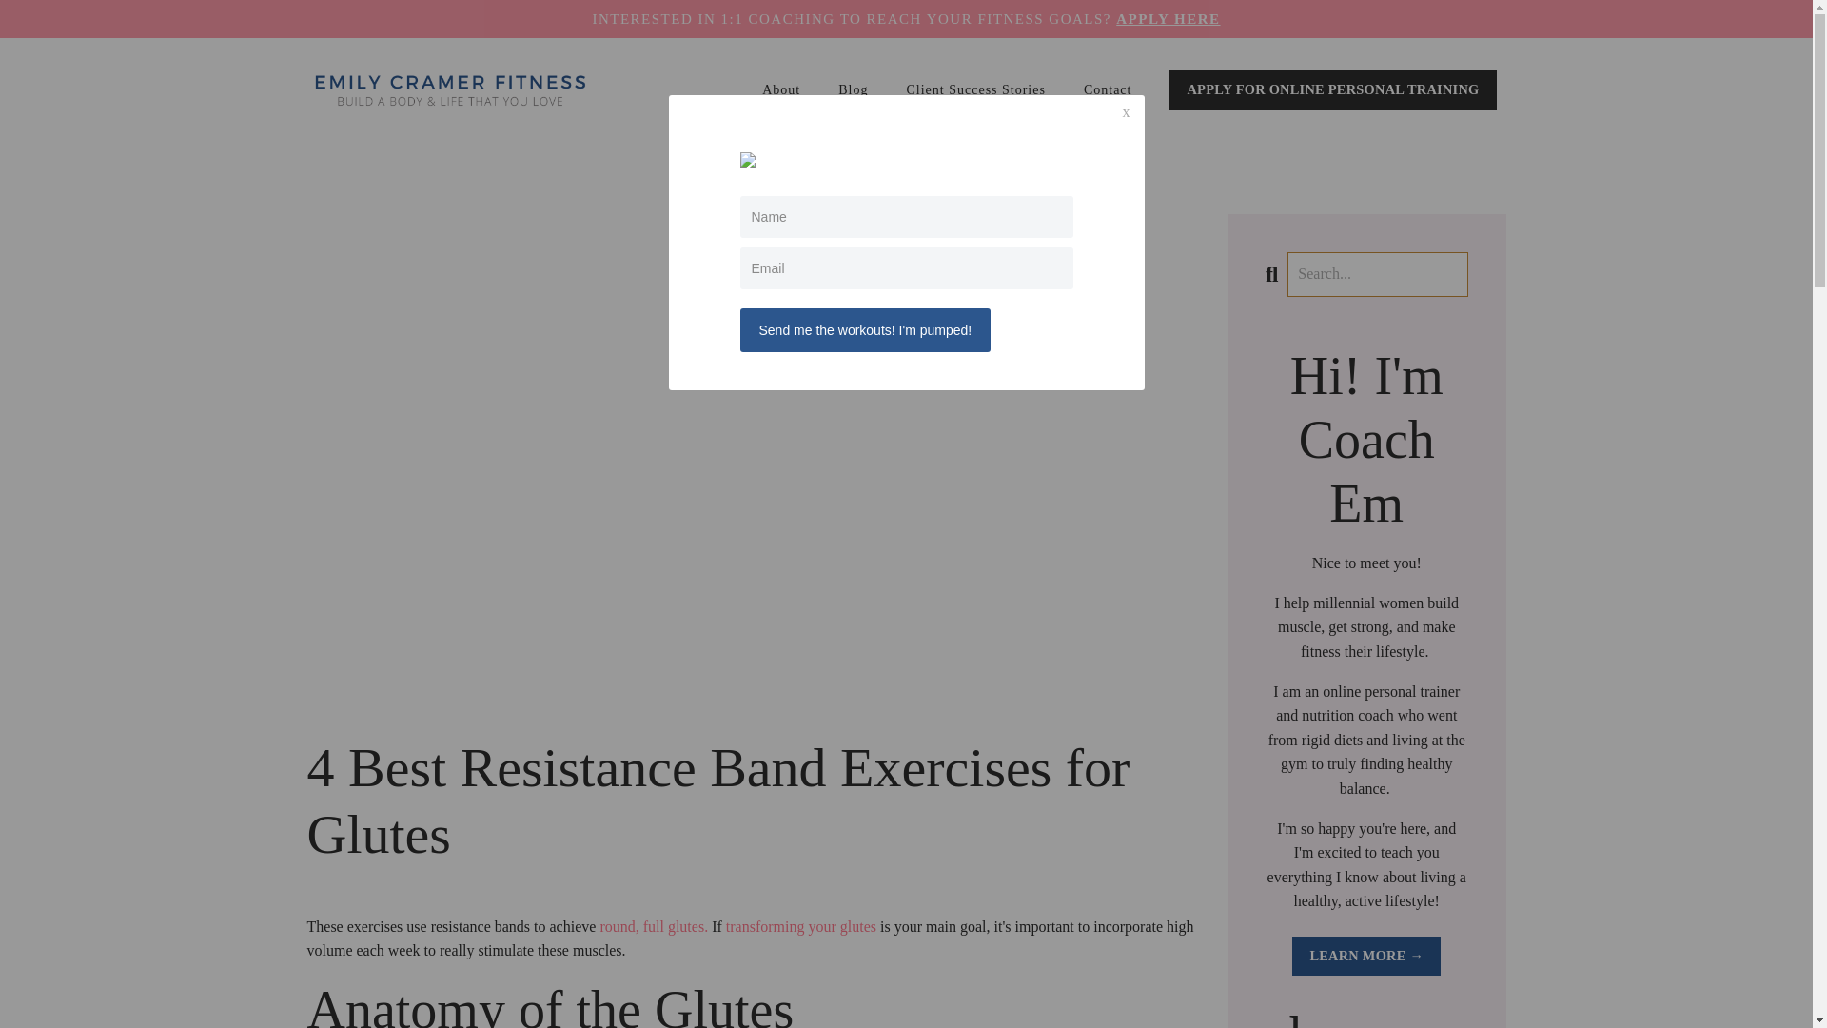 The height and width of the screenshot is (1028, 1827). I want to click on round, full glutes., so click(653, 926).